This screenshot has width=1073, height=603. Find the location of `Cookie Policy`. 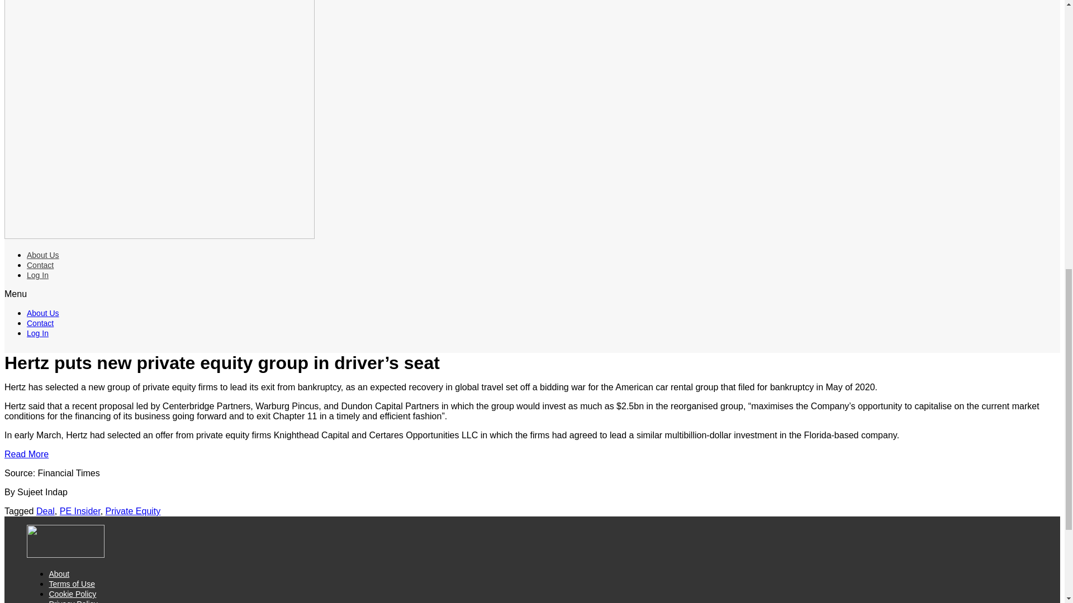

Cookie Policy is located at coordinates (73, 594).